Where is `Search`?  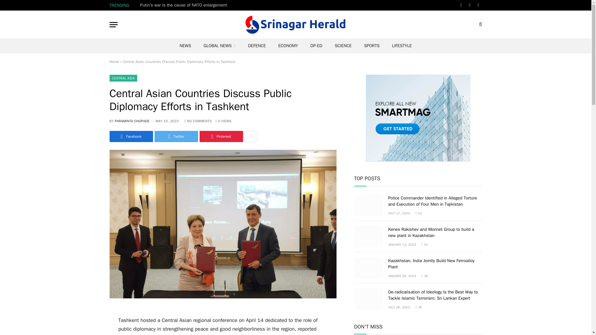 Search is located at coordinates (480, 24).